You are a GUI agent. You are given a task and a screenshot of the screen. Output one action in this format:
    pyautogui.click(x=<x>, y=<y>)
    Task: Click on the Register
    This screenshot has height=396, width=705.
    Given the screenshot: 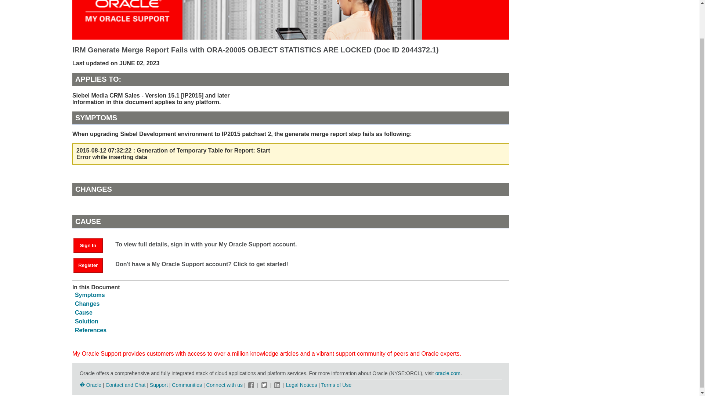 What is the action you would take?
    pyautogui.click(x=91, y=265)
    